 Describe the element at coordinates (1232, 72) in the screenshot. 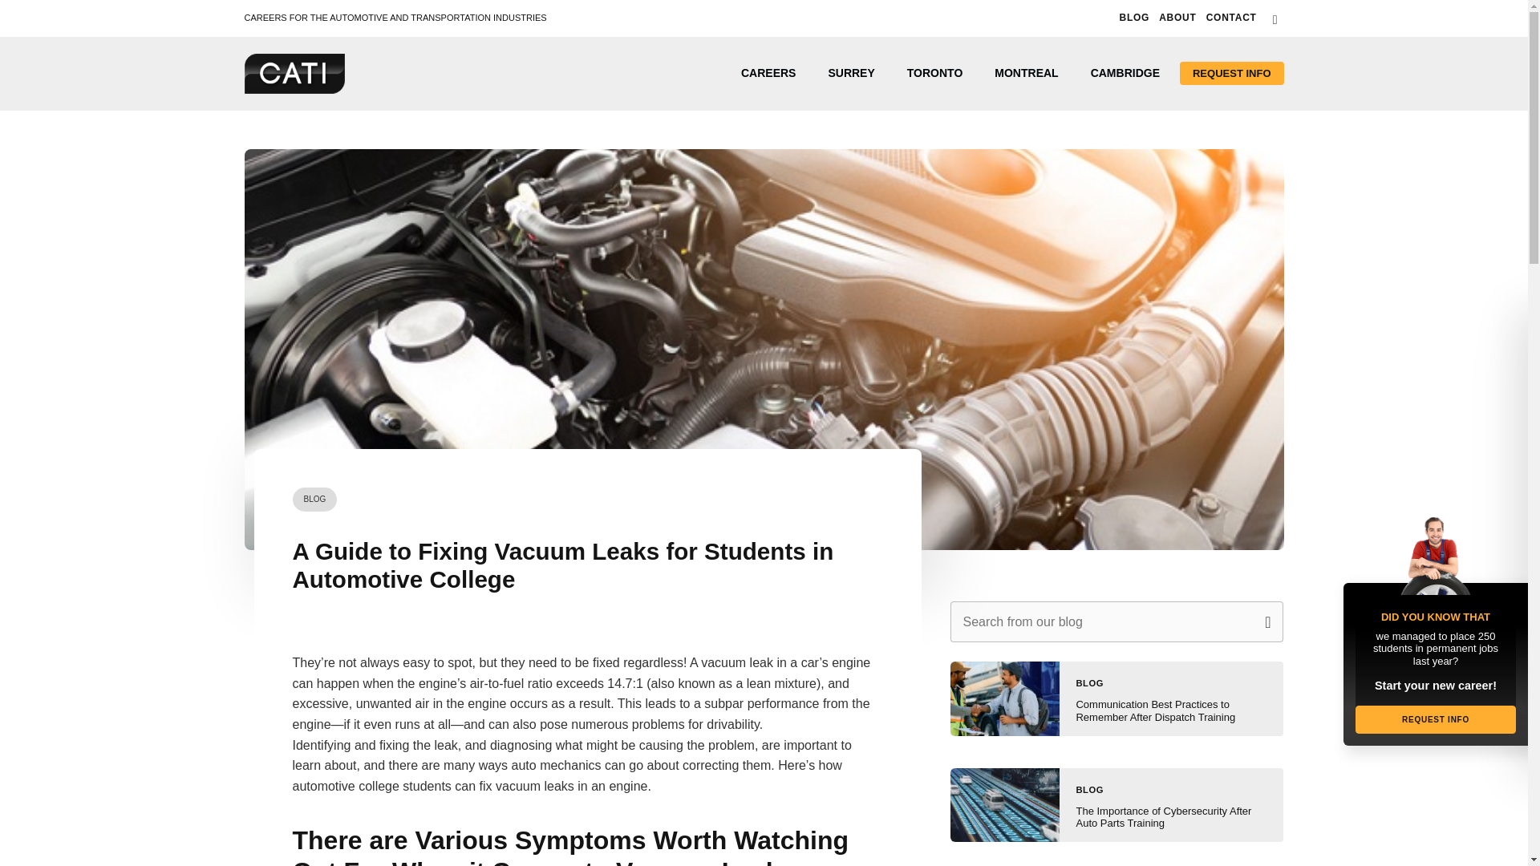

I see `REQUEST INFO` at that location.